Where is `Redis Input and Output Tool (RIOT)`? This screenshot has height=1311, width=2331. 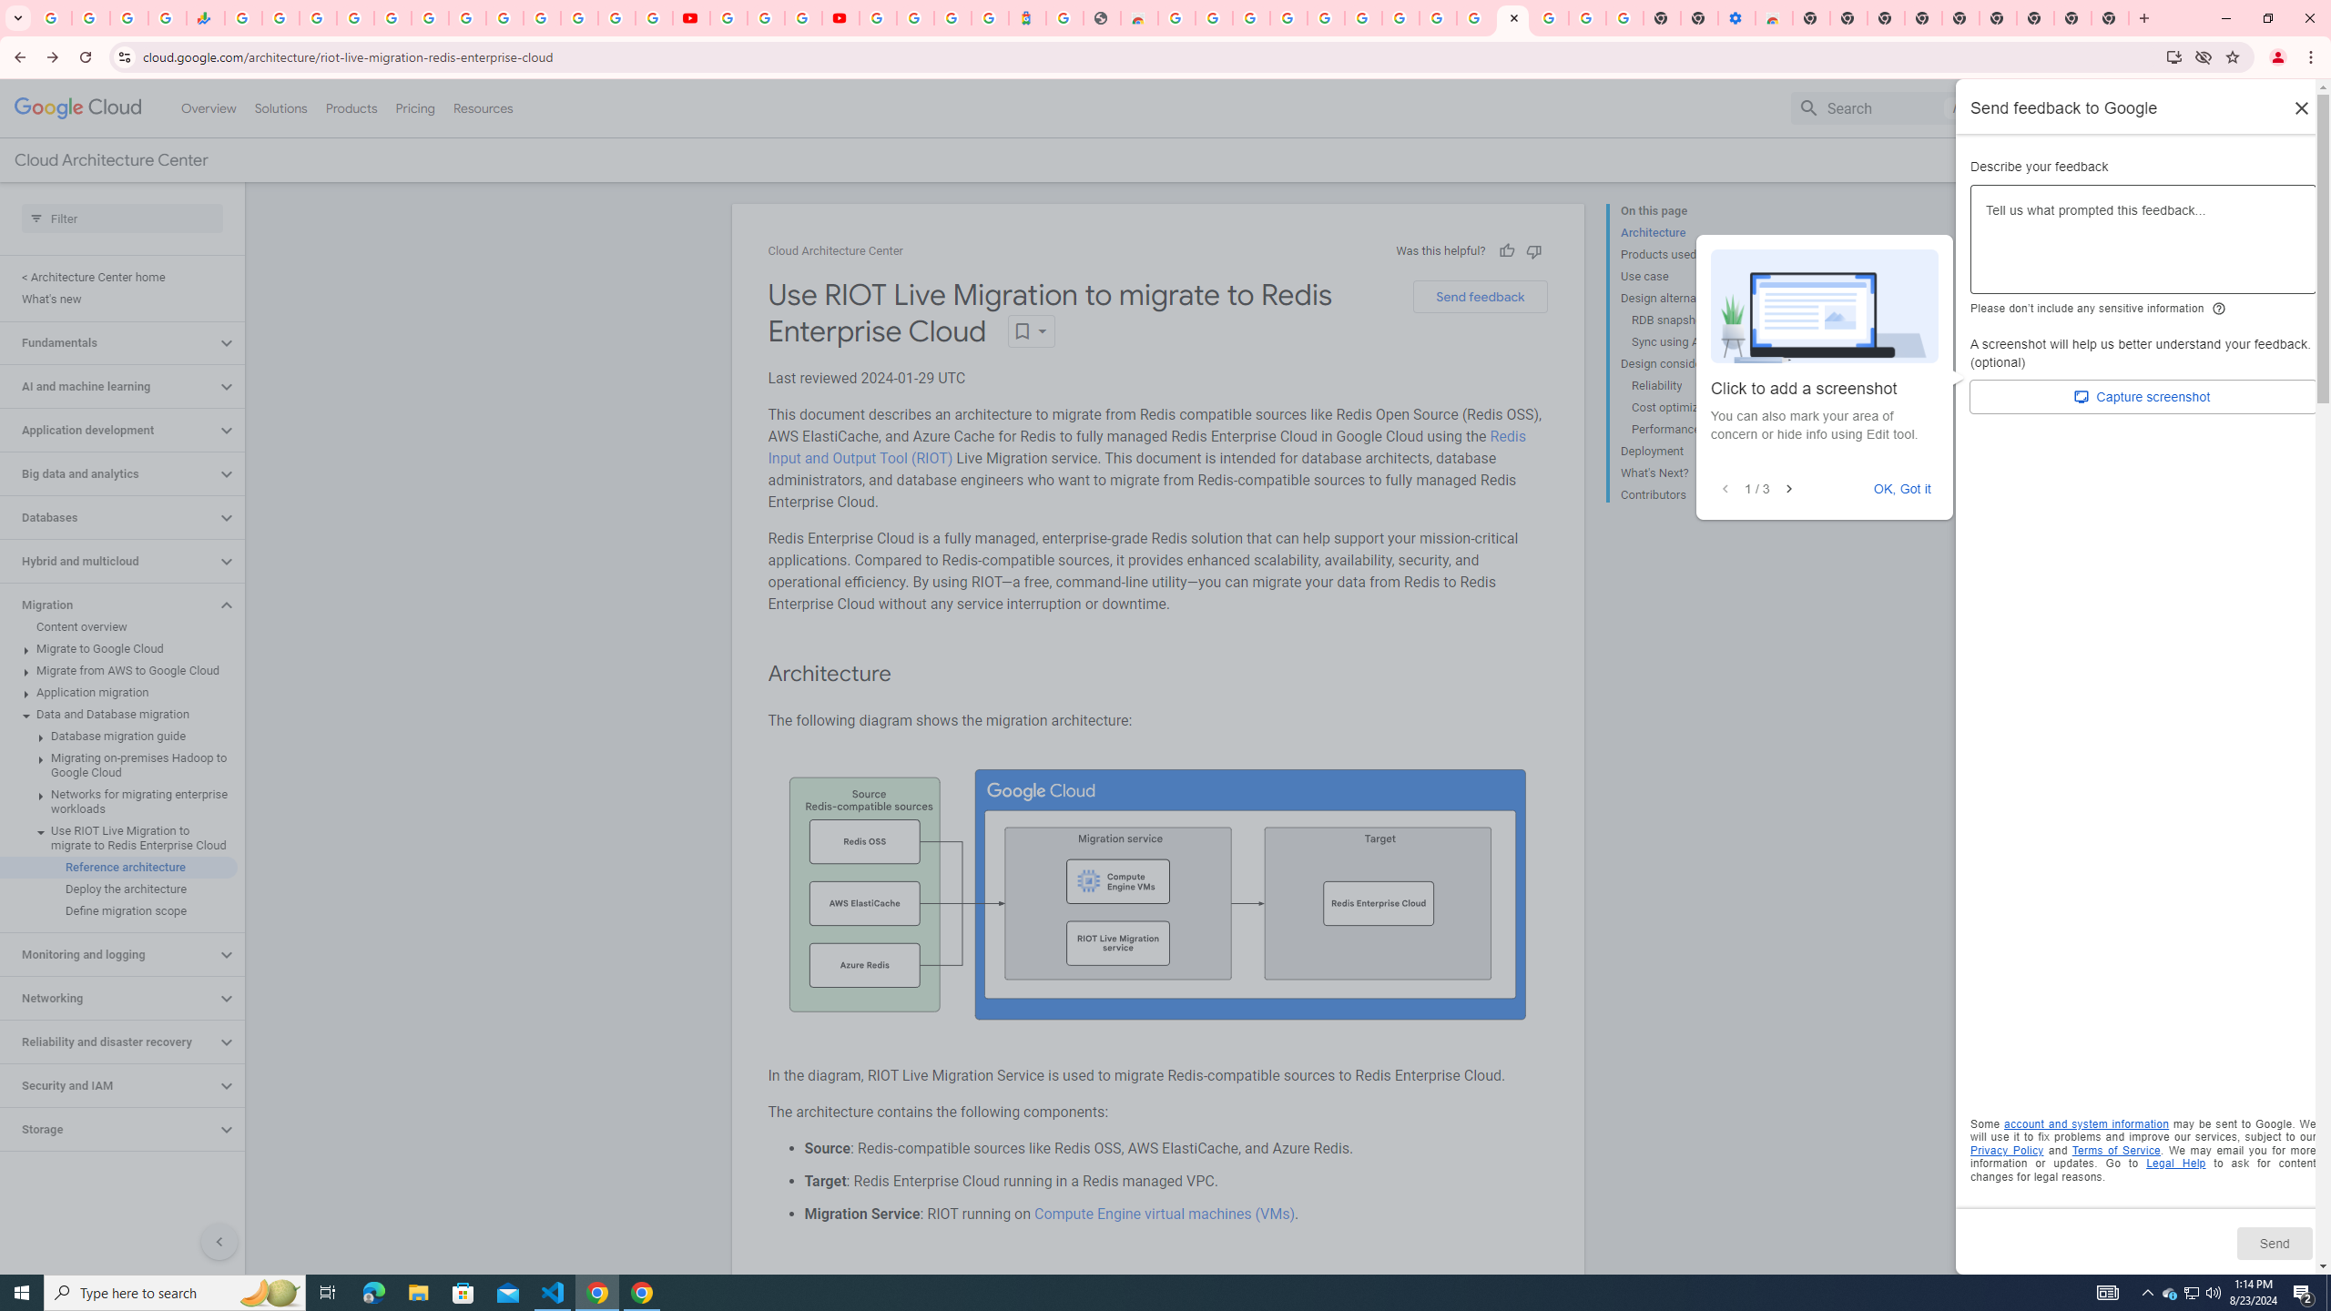
Redis Input and Output Tool (RIOT) is located at coordinates (1146, 446).